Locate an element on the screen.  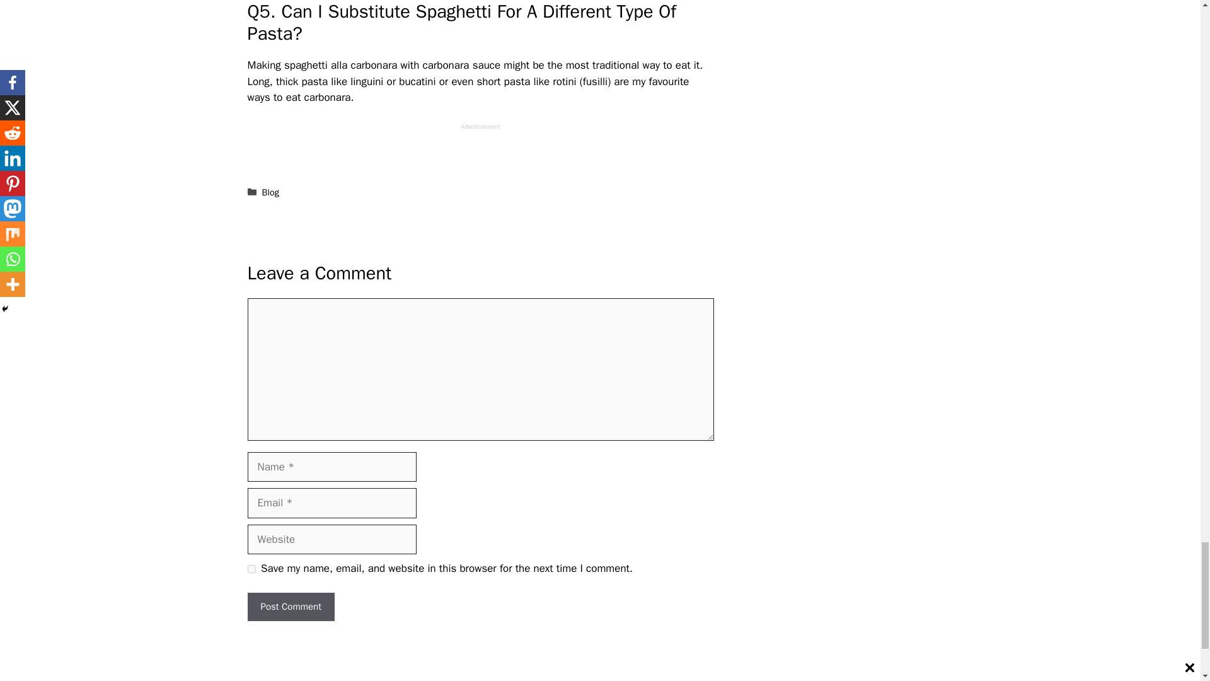
Blog is located at coordinates (271, 192).